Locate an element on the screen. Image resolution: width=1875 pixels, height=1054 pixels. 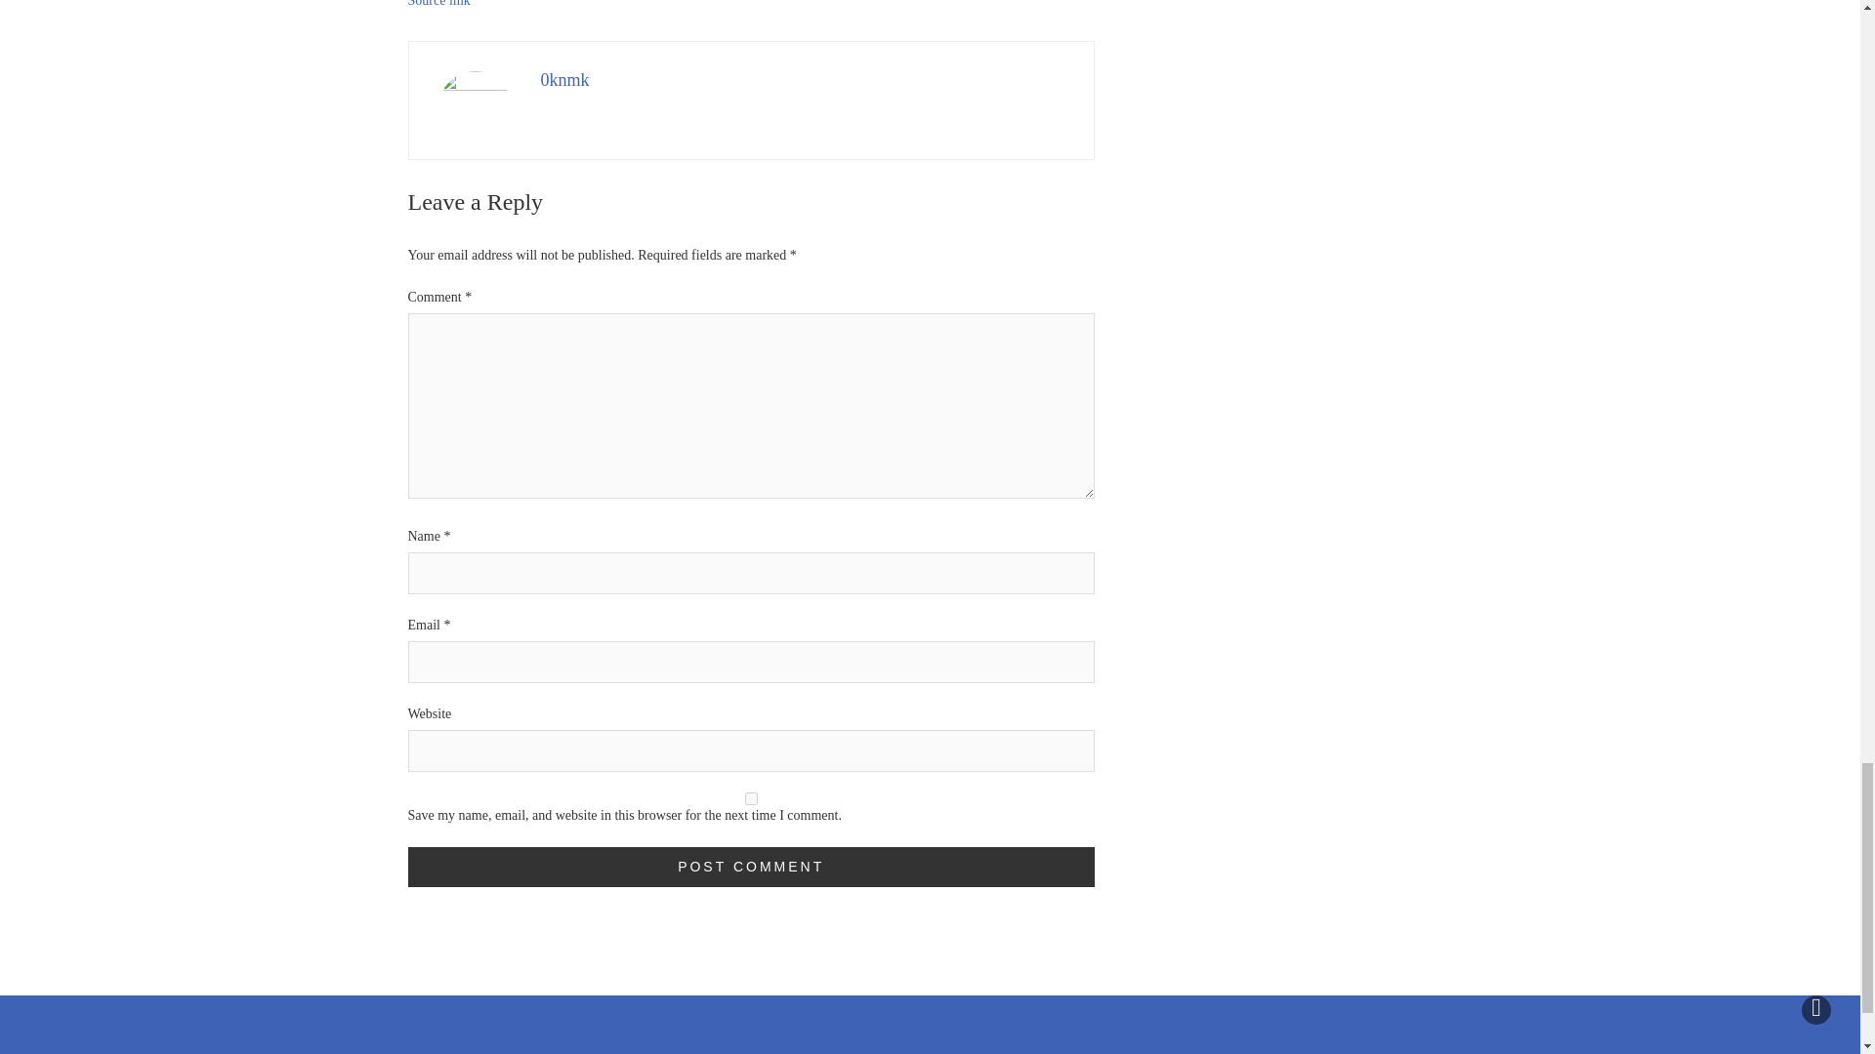
0knmk is located at coordinates (565, 80).